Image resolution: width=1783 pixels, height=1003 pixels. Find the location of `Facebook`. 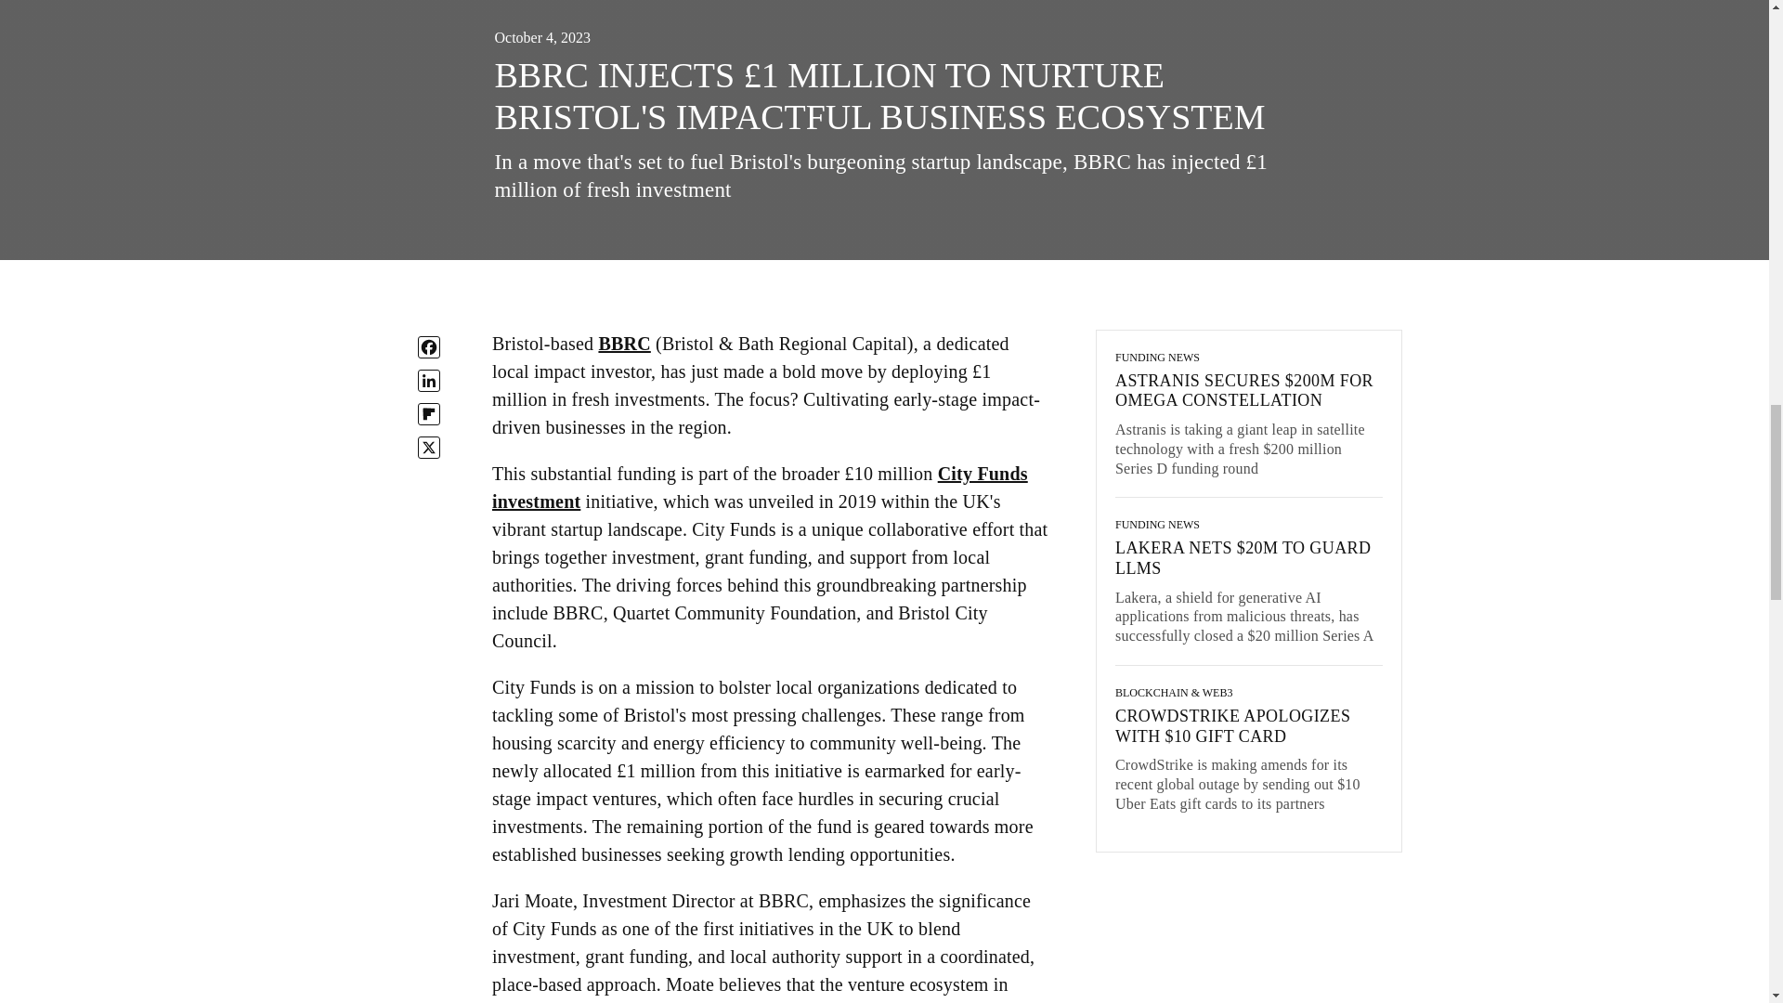

Facebook is located at coordinates (429, 346).